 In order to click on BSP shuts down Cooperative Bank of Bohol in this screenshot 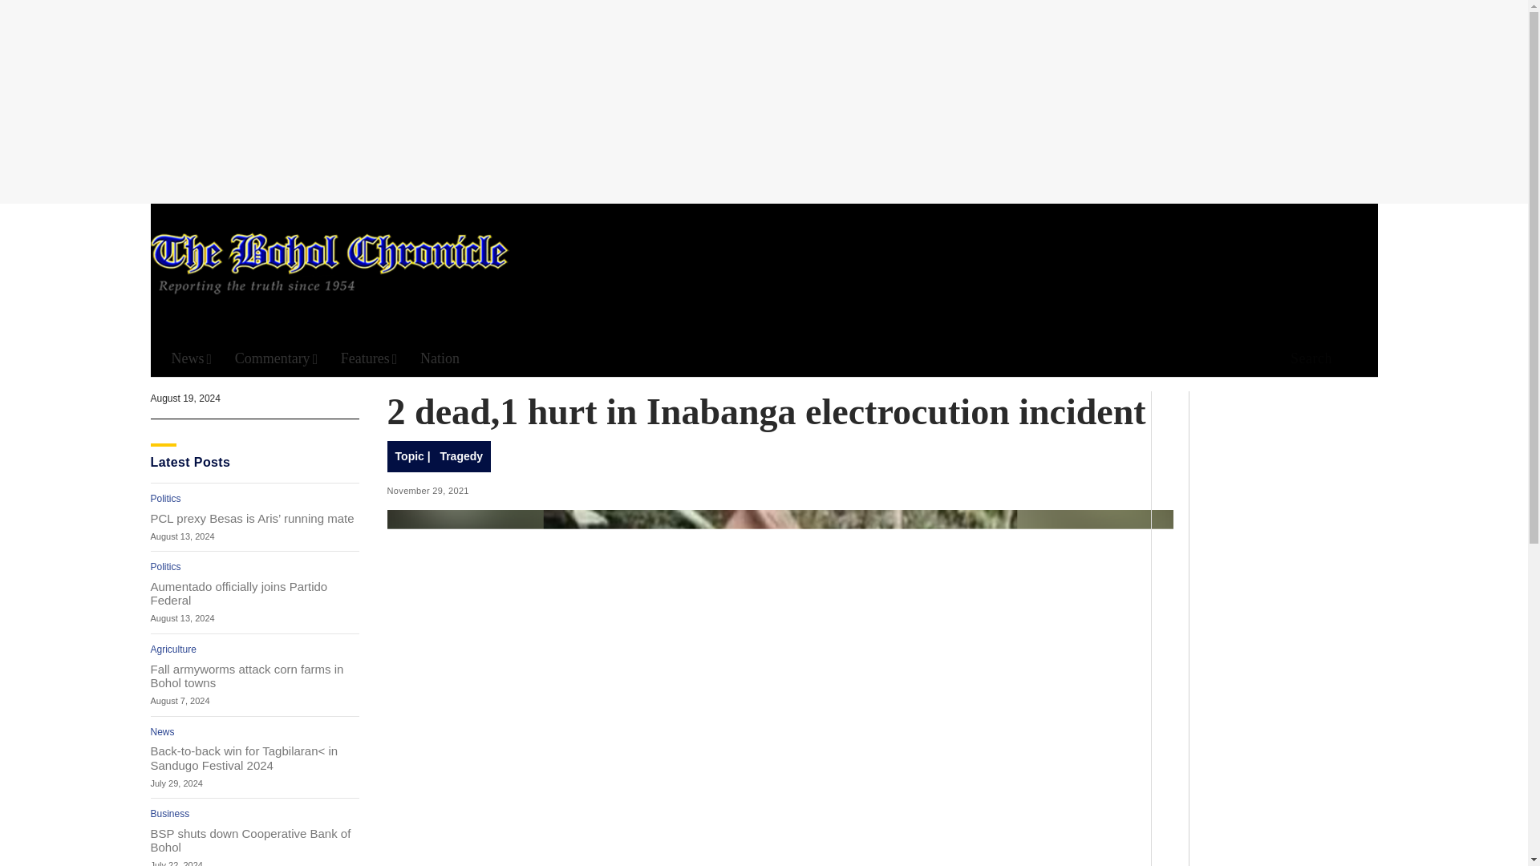, I will do `click(255, 840)`.